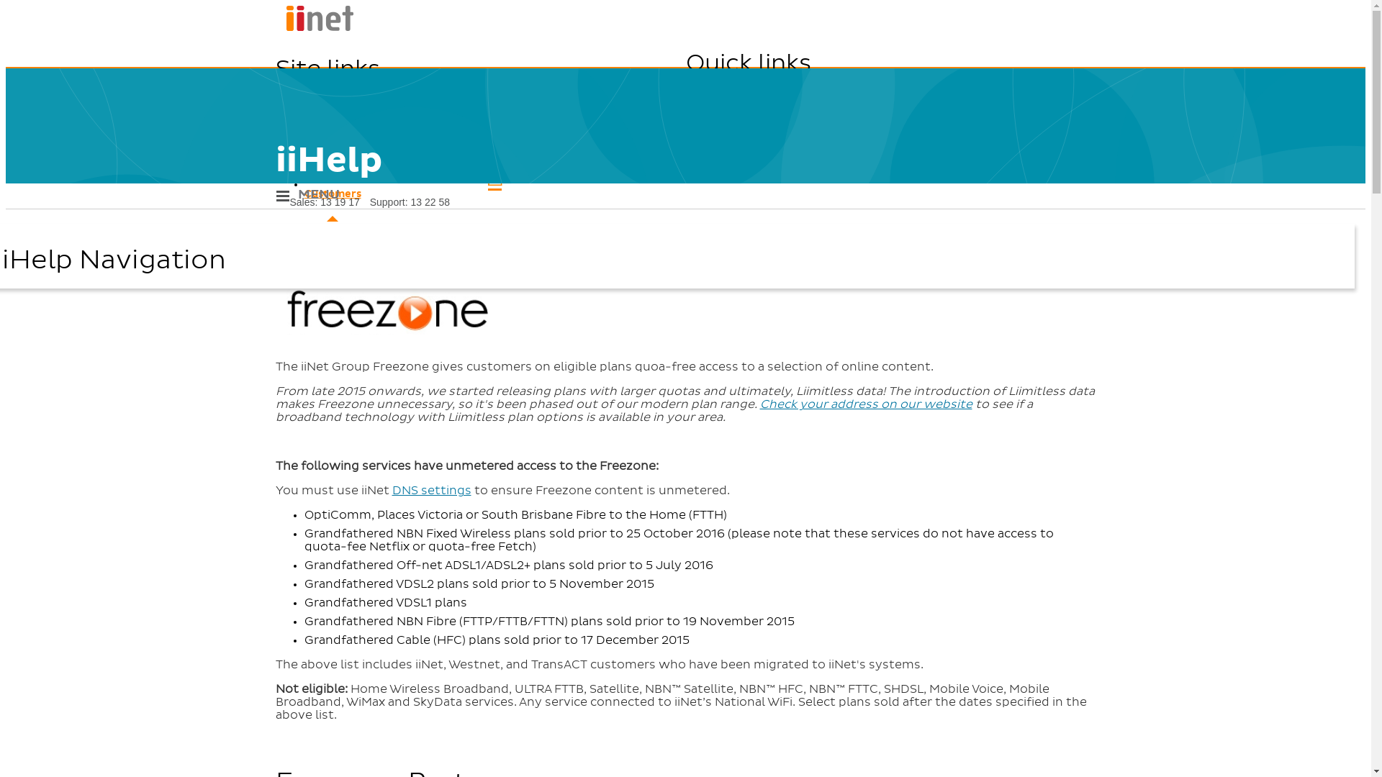 This screenshot has width=1382, height=777. I want to click on Toolbox, so click(1049, 136).